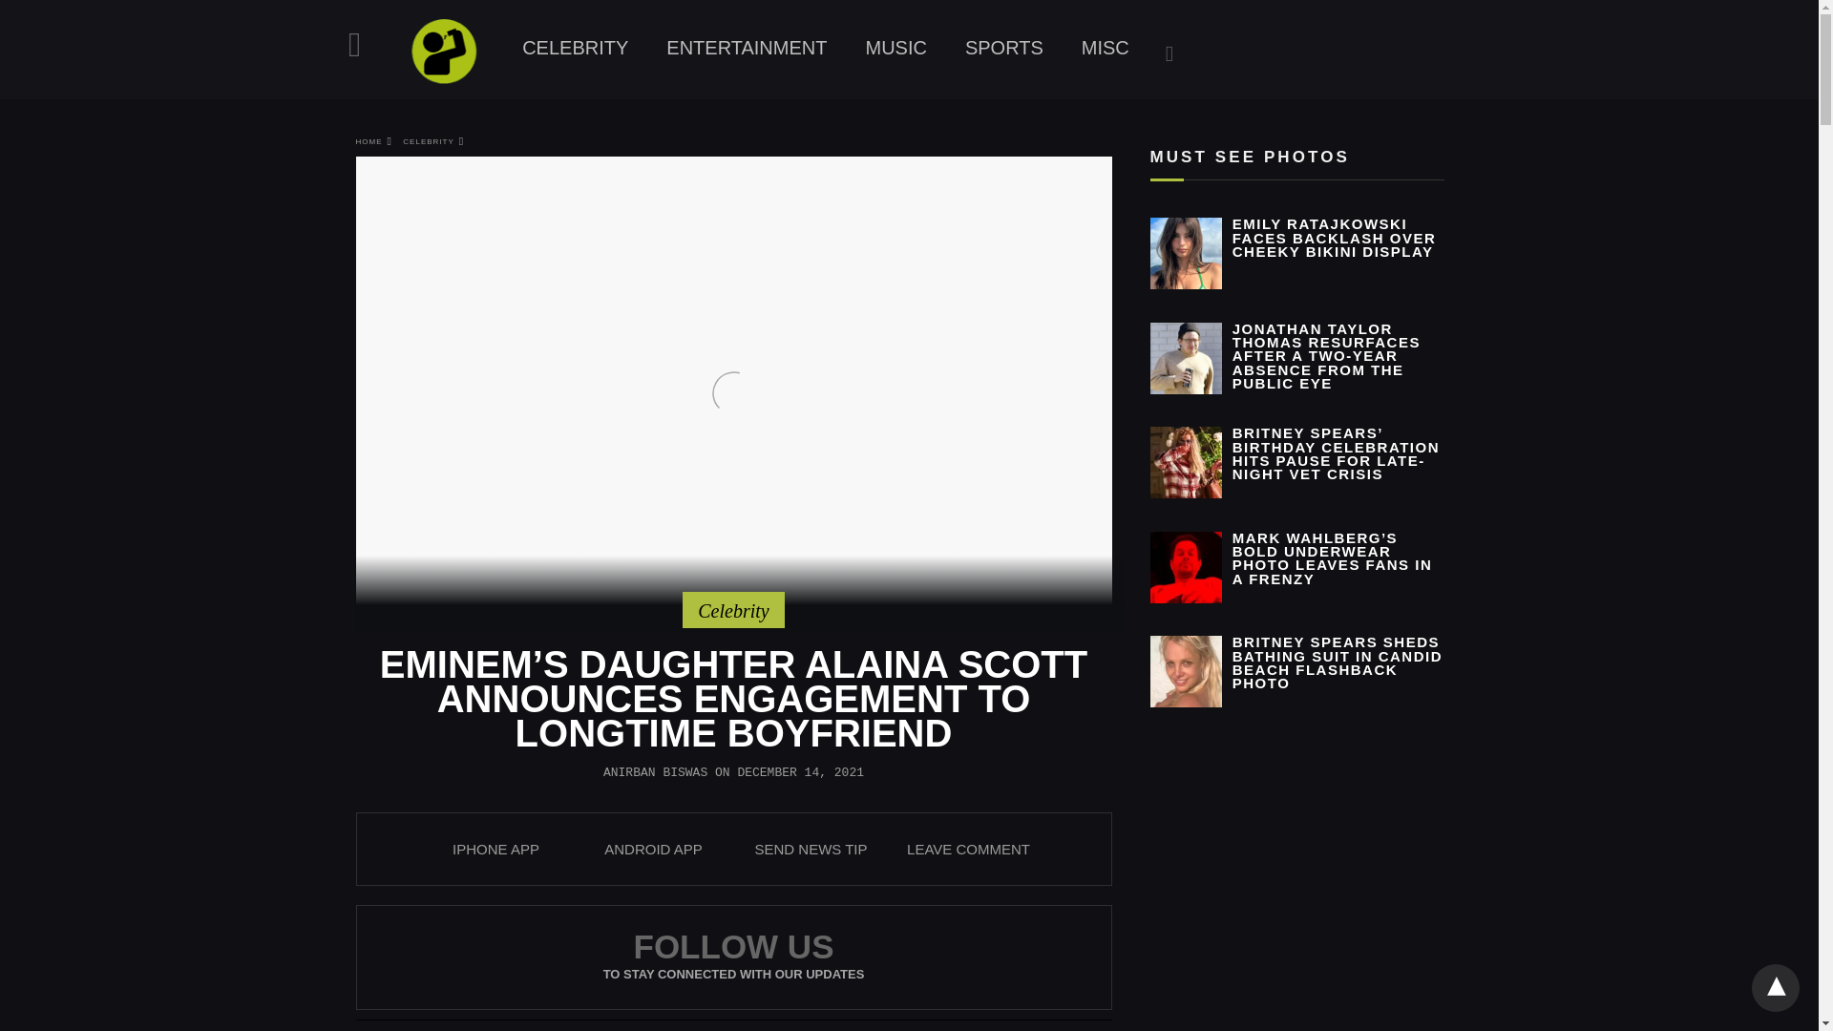 This screenshot has height=1031, width=1833. What do you see at coordinates (575, 48) in the screenshot?
I see `Celebrity News` at bounding box center [575, 48].